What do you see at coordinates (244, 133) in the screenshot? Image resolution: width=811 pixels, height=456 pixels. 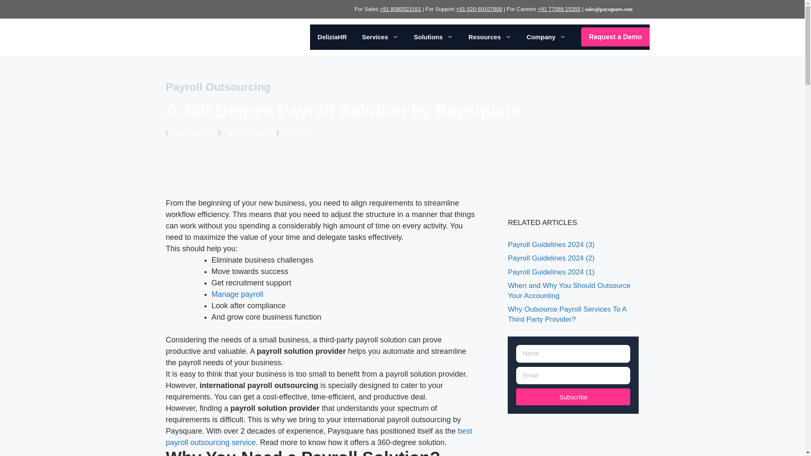 I see `May 10, 2021` at bounding box center [244, 133].